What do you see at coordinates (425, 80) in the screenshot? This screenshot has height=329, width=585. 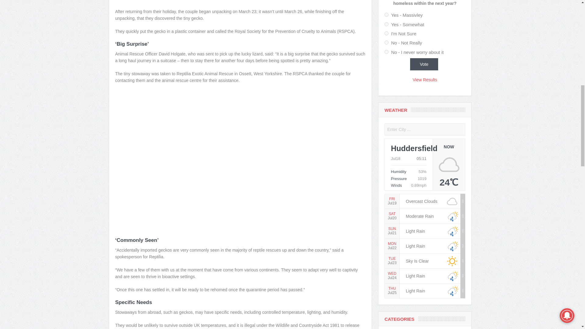 I see `View Results Of This Poll` at bounding box center [425, 80].